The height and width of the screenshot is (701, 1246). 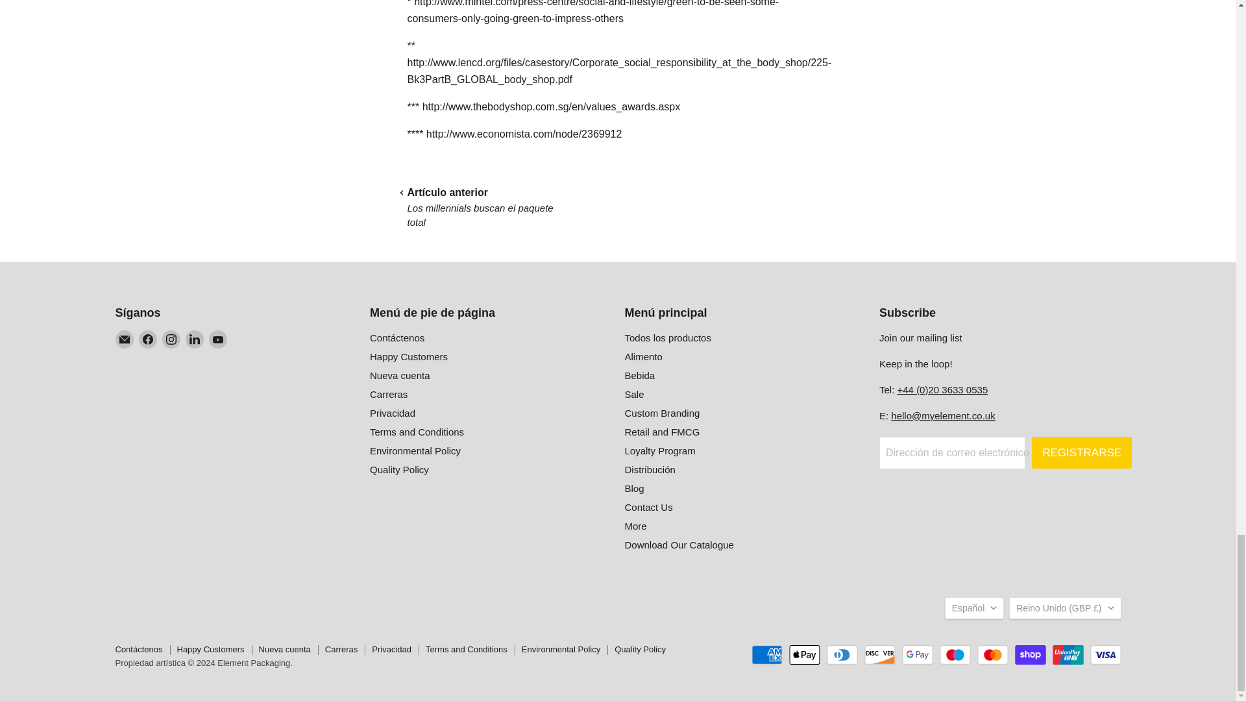 What do you see at coordinates (147, 339) in the screenshot?
I see `Facebook` at bounding box center [147, 339].